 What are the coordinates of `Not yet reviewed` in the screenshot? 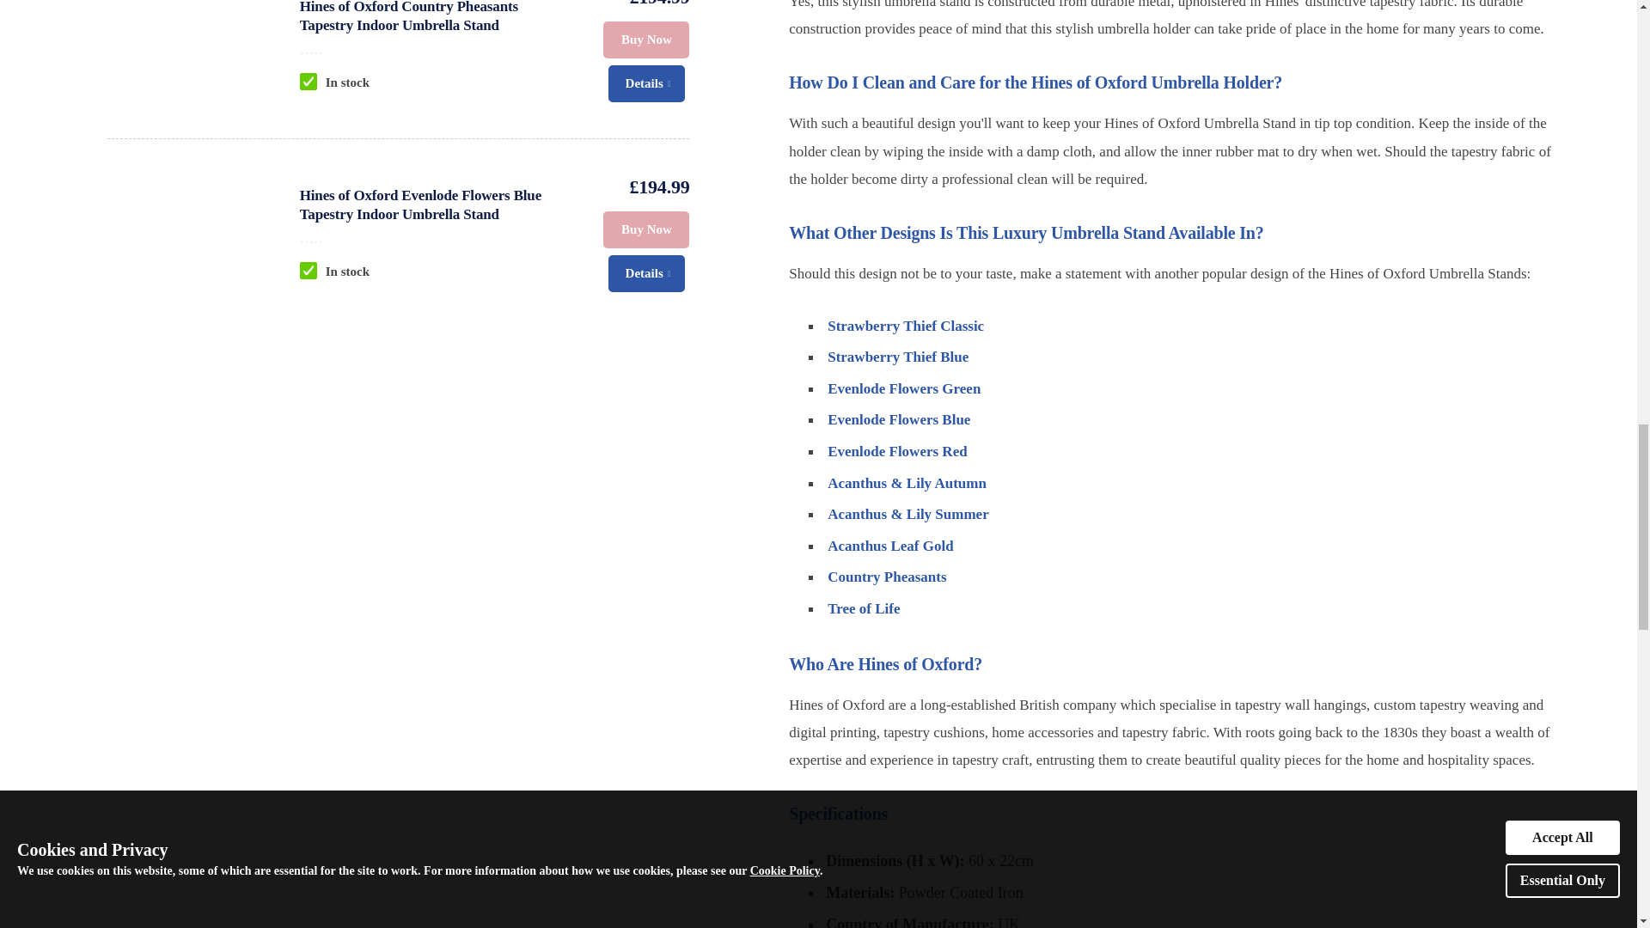 It's located at (435, 235).